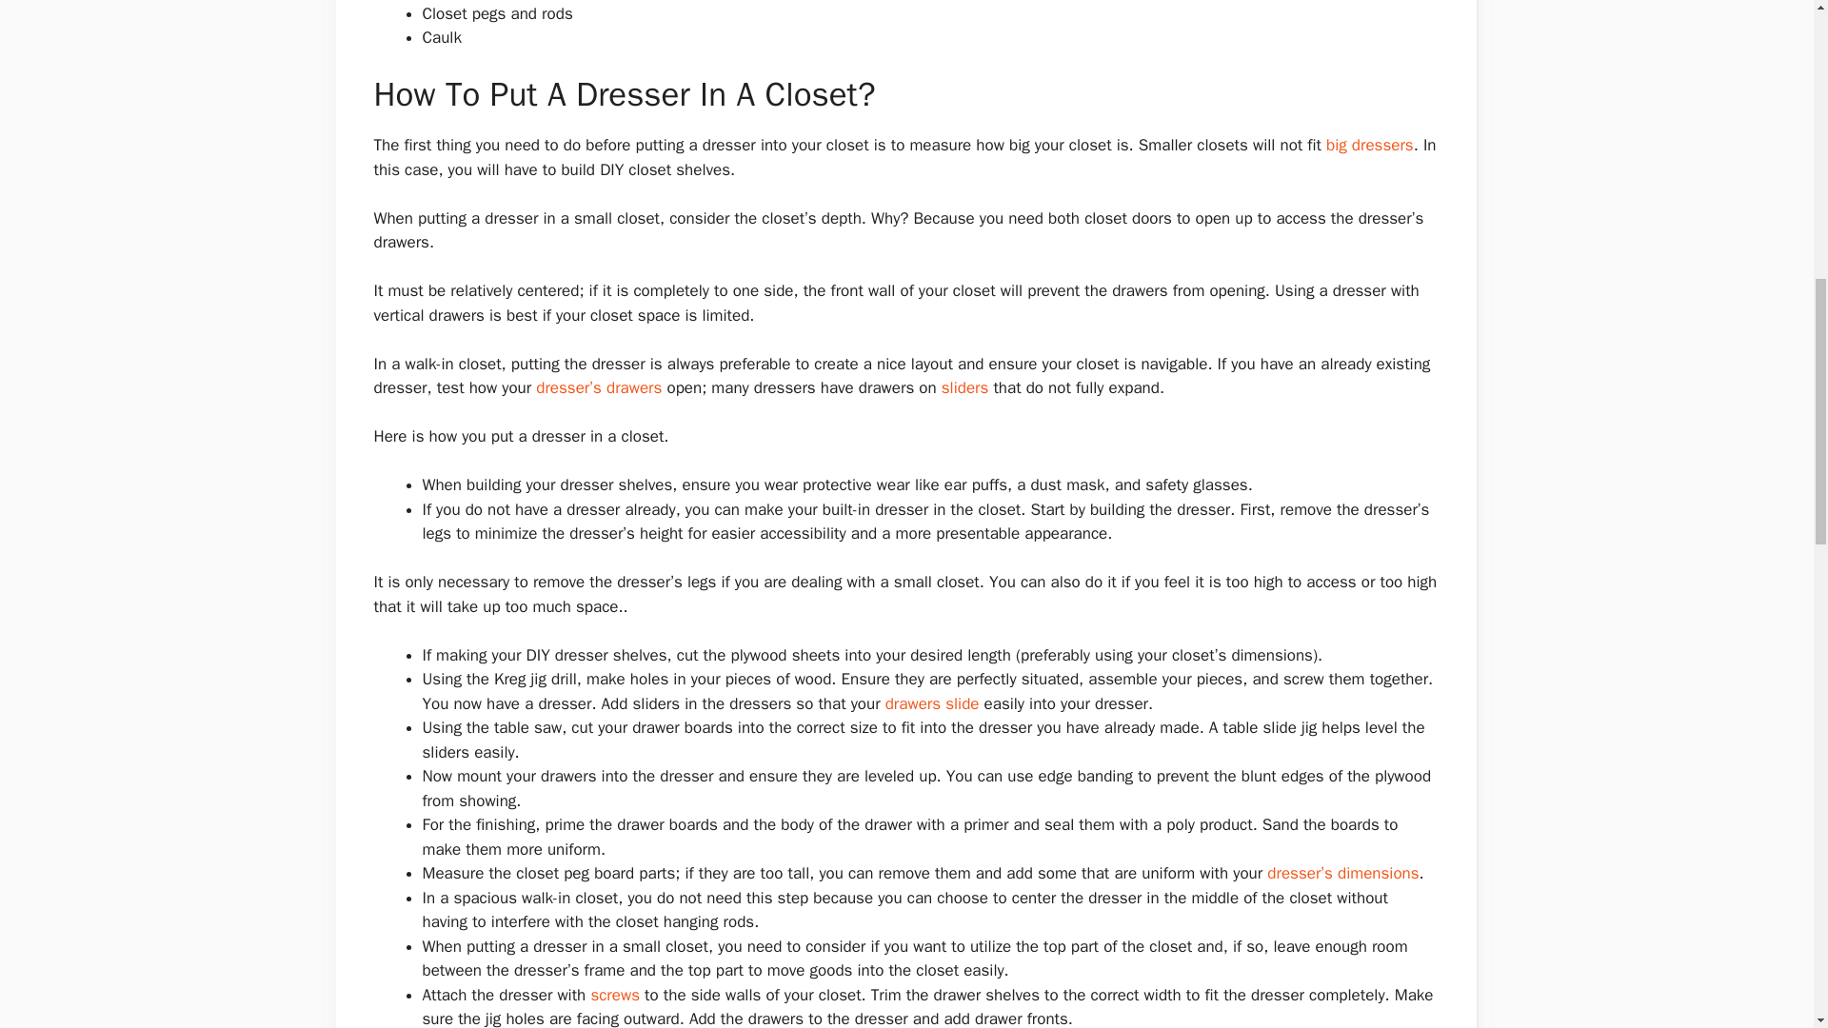 The height and width of the screenshot is (1028, 1828). Describe the element at coordinates (964, 387) in the screenshot. I see `sliders` at that location.